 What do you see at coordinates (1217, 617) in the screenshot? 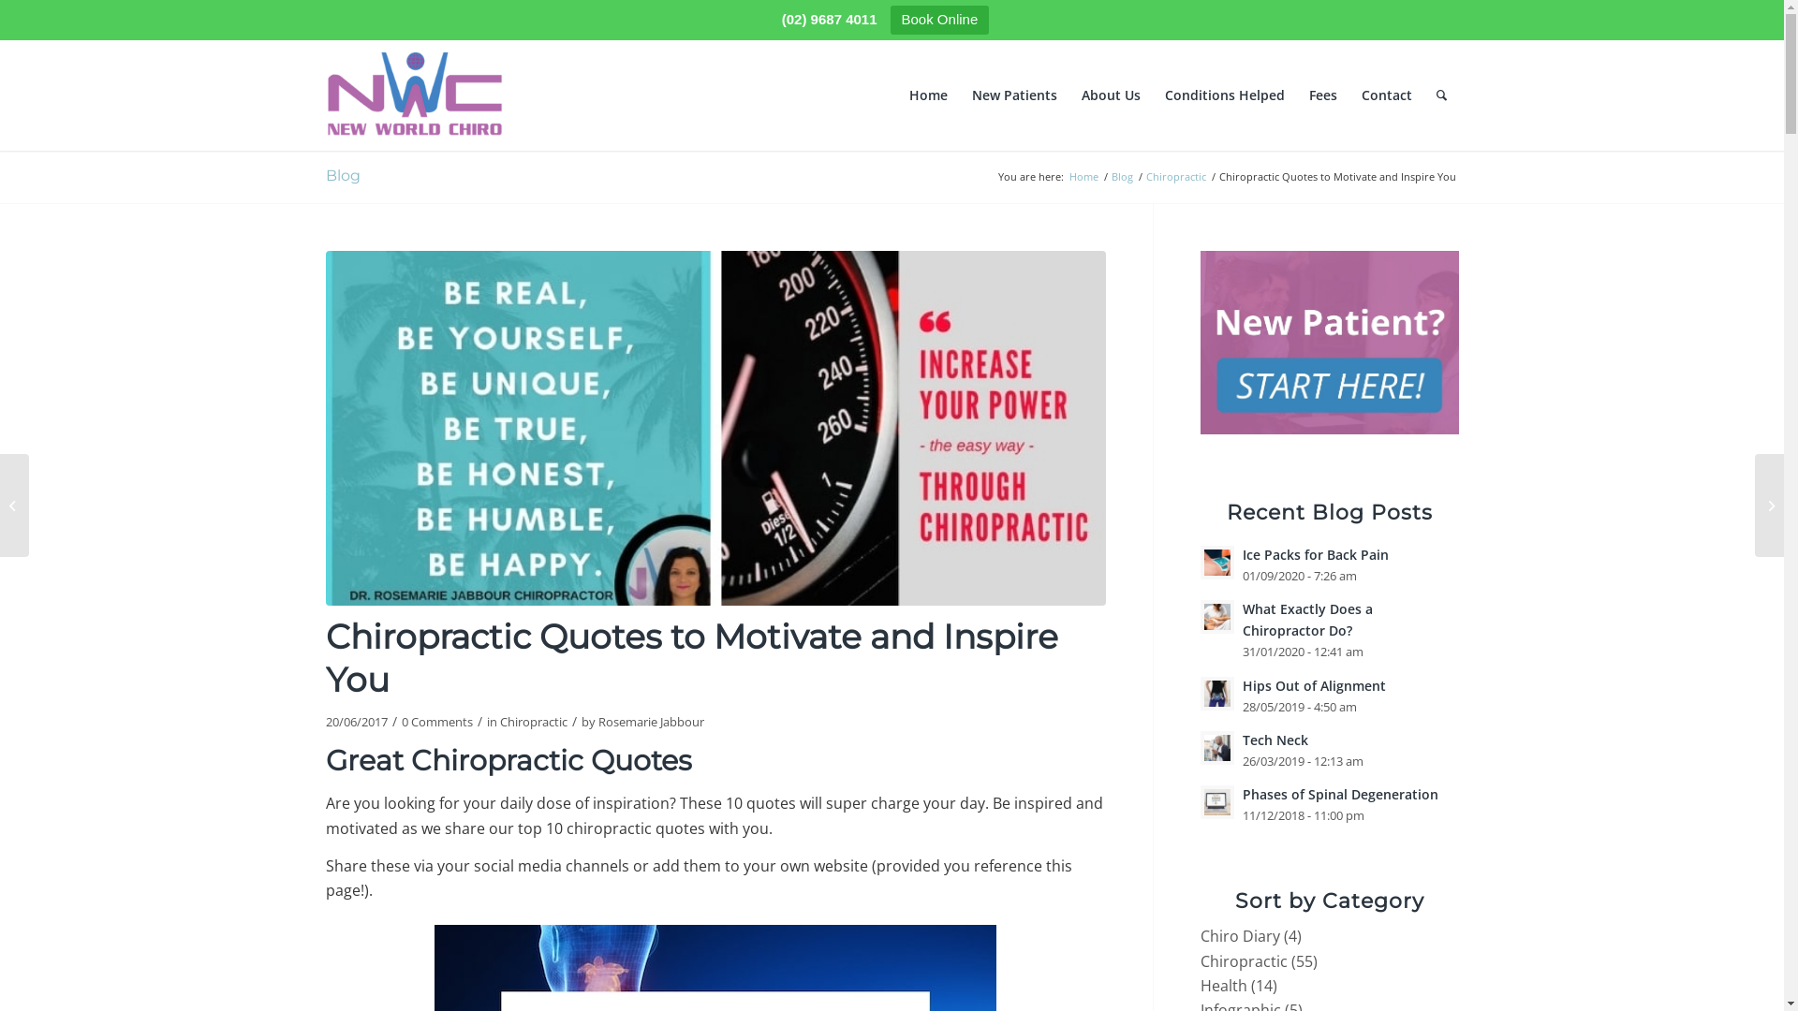
I see `Read: What Exactly Does a Chiropractor Do?` at bounding box center [1217, 617].